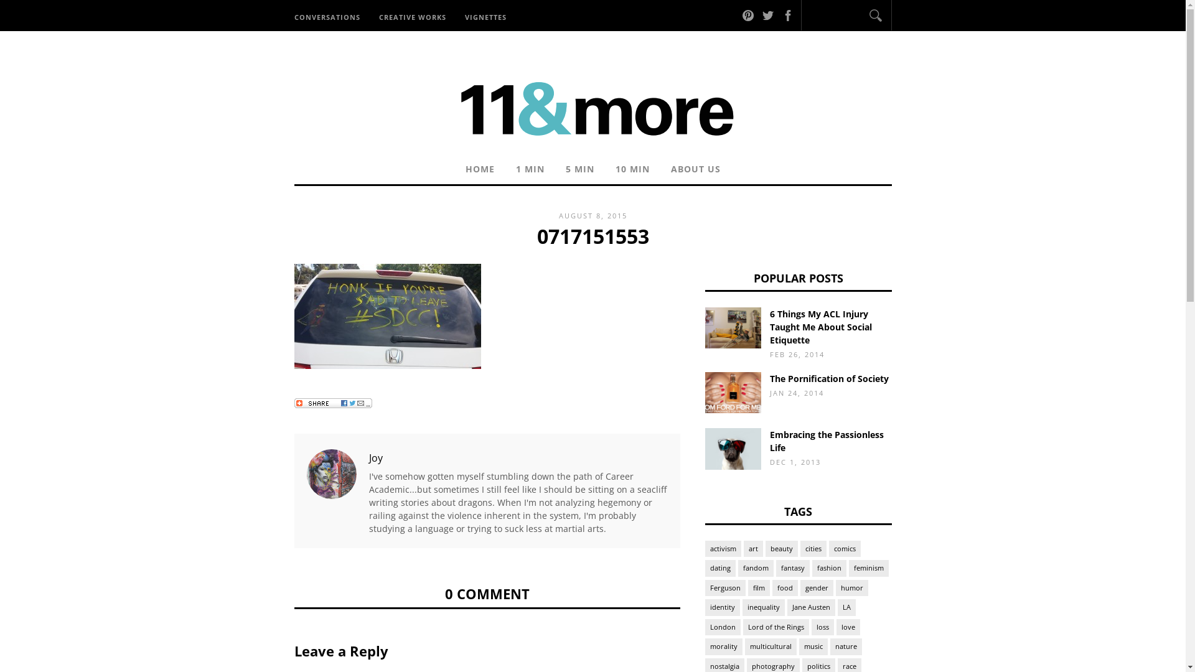 The width and height of the screenshot is (1195, 672). Describe the element at coordinates (485, 16) in the screenshot. I see `VIGNETTES` at that location.